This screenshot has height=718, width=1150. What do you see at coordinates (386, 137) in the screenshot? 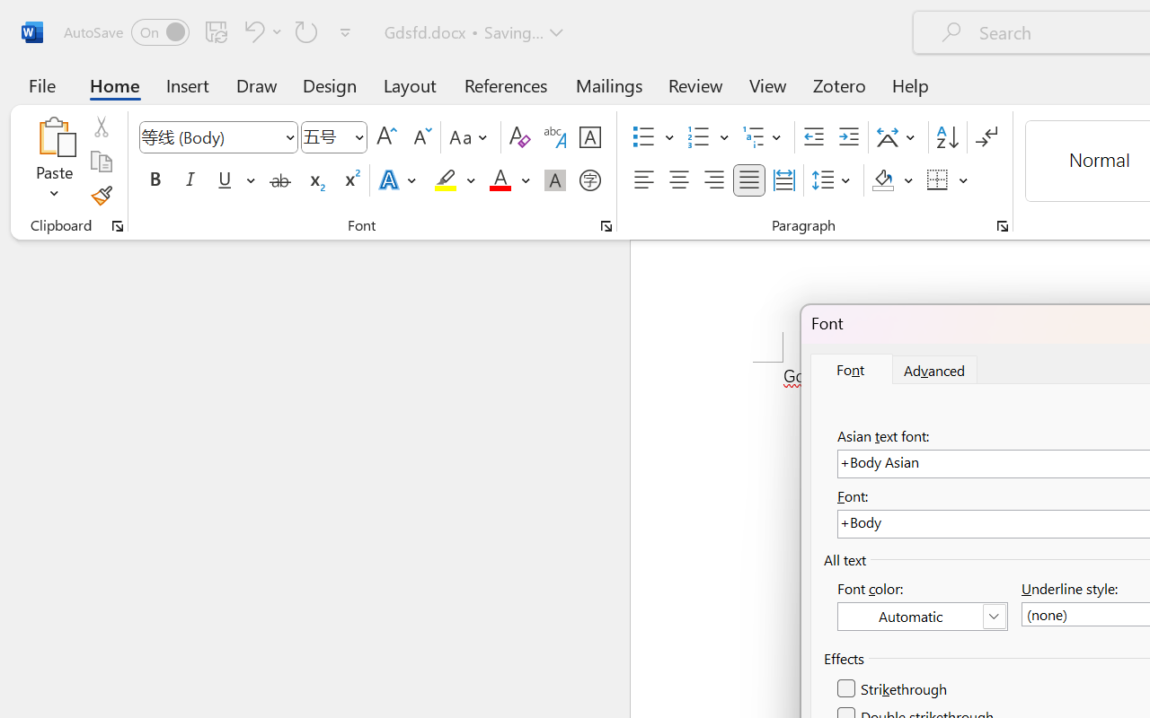
I see `Grow Font` at bounding box center [386, 137].